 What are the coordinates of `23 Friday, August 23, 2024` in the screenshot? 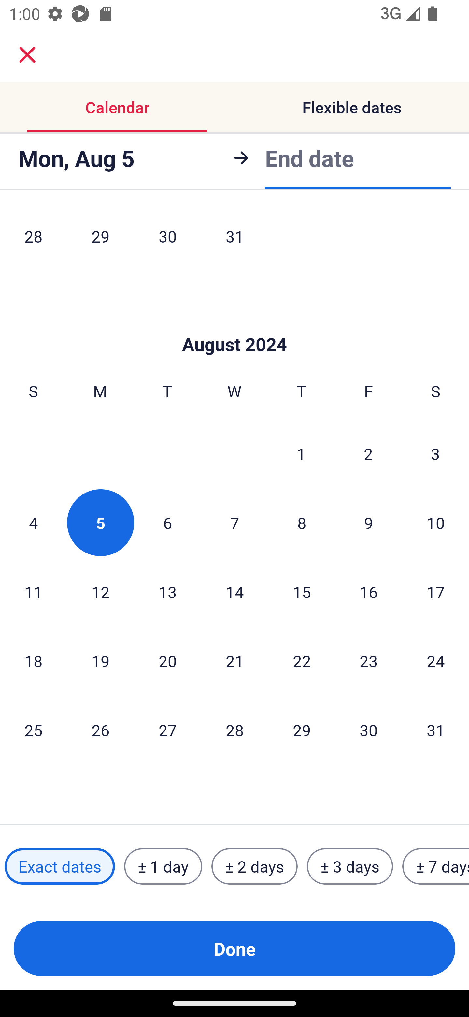 It's located at (369, 661).